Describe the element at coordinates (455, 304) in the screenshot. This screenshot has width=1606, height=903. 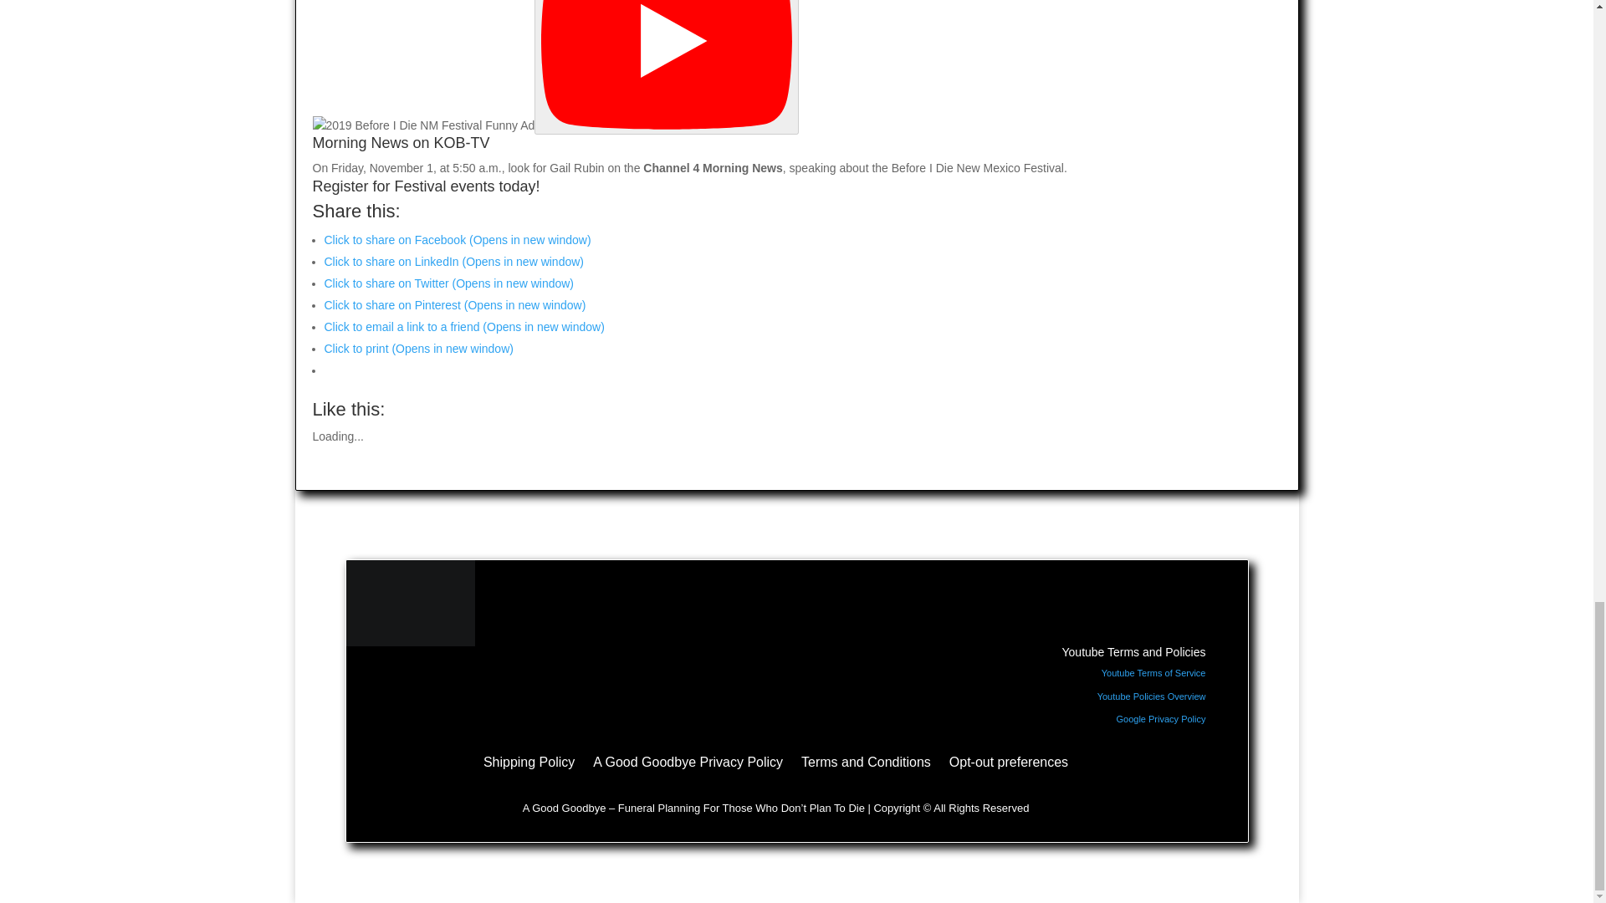
I see `Click to share on Pinterest` at that location.